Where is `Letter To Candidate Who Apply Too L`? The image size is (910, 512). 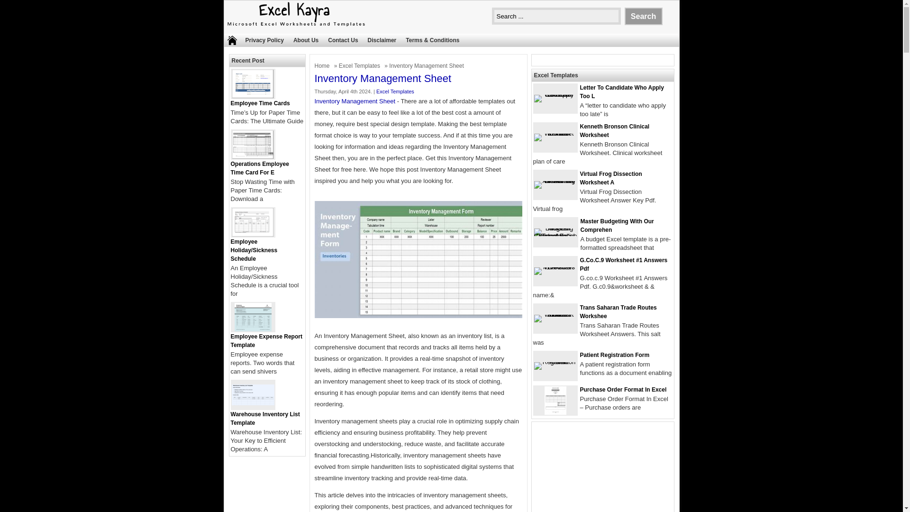 Letter To Candidate Who Apply Too L is located at coordinates (622, 92).